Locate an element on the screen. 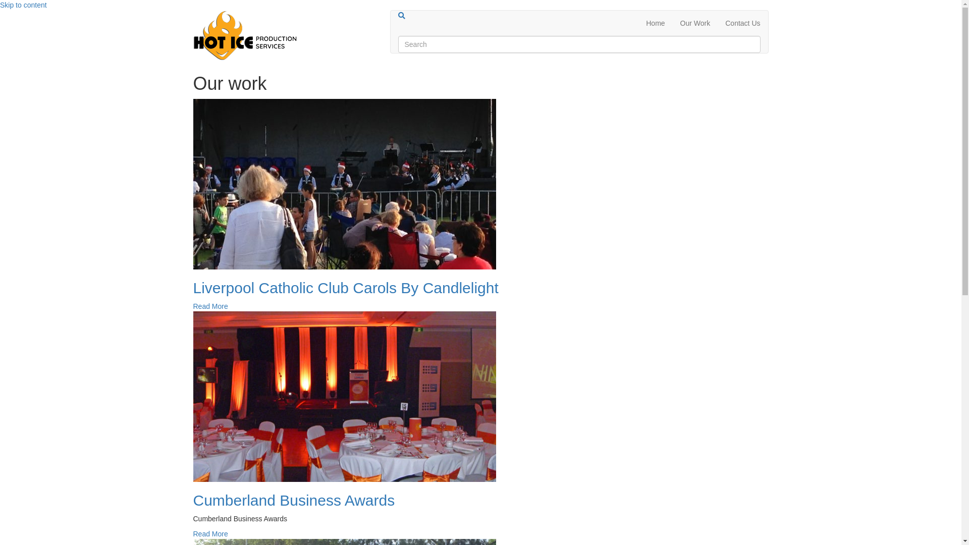 The width and height of the screenshot is (969, 545). Liverpool Catholic Club Carols By Candlelight is located at coordinates (345, 288).